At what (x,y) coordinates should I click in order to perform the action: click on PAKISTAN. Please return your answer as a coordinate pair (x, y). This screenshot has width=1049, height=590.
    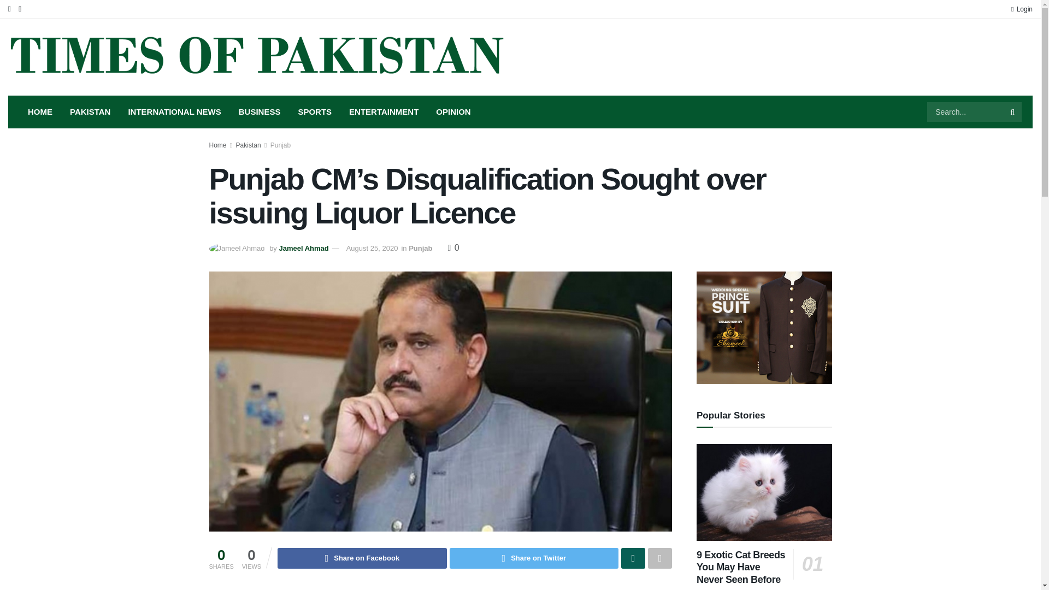
    Looking at the image, I should click on (90, 111).